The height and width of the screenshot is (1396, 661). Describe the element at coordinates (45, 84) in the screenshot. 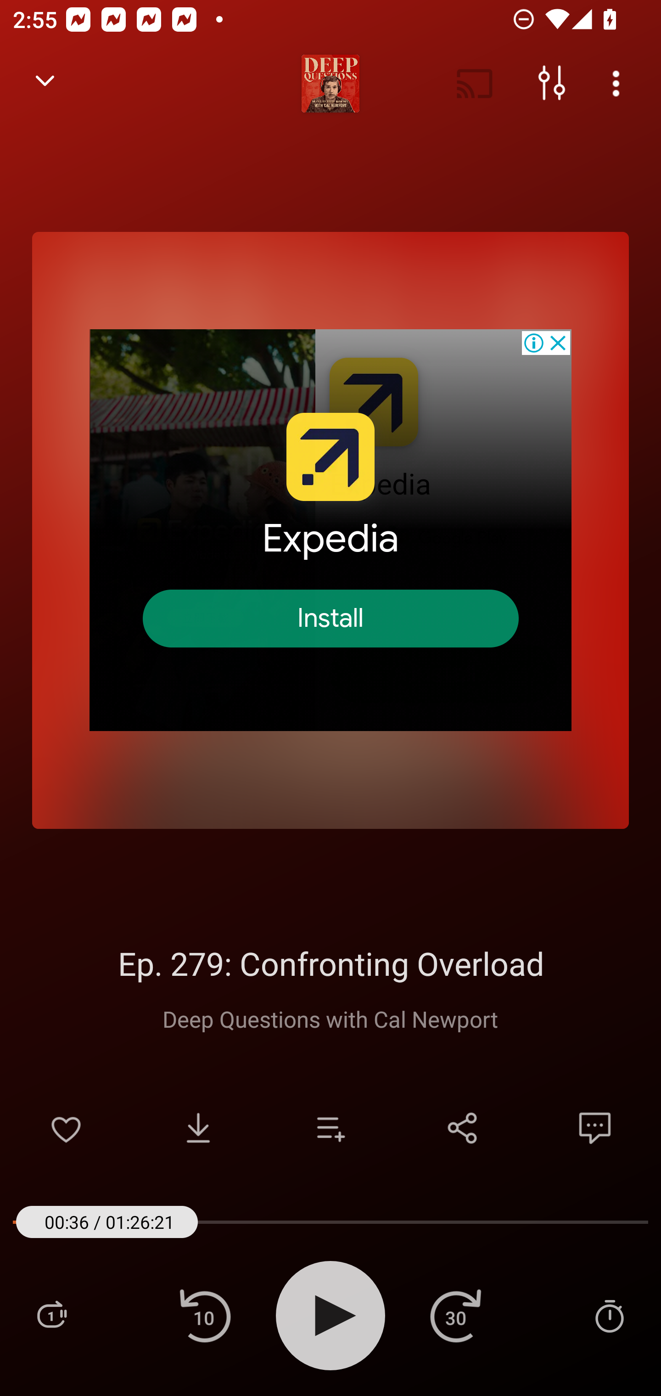

I see ` Back` at that location.